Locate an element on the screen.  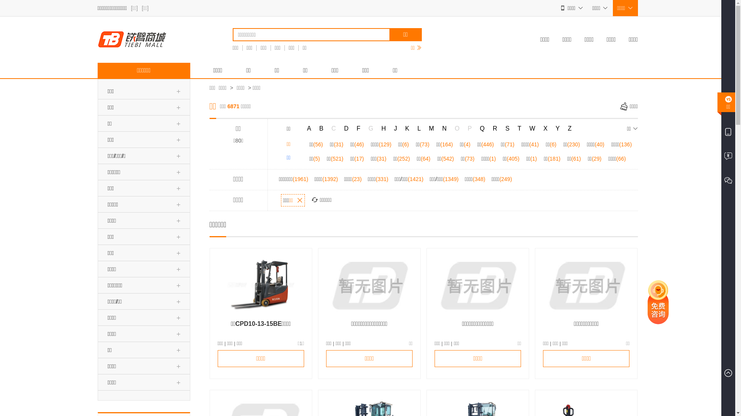
N is located at coordinates (445, 129).